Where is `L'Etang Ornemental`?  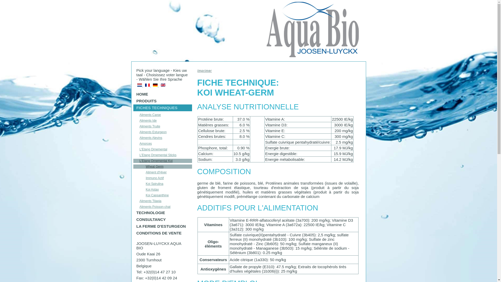
L'Etang Ornemental is located at coordinates (162, 149).